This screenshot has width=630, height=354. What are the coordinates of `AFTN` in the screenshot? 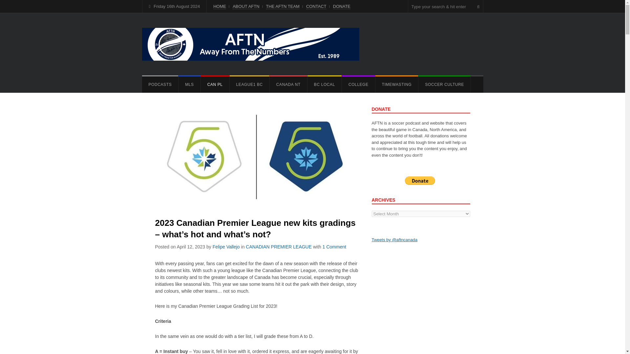 It's located at (250, 44).